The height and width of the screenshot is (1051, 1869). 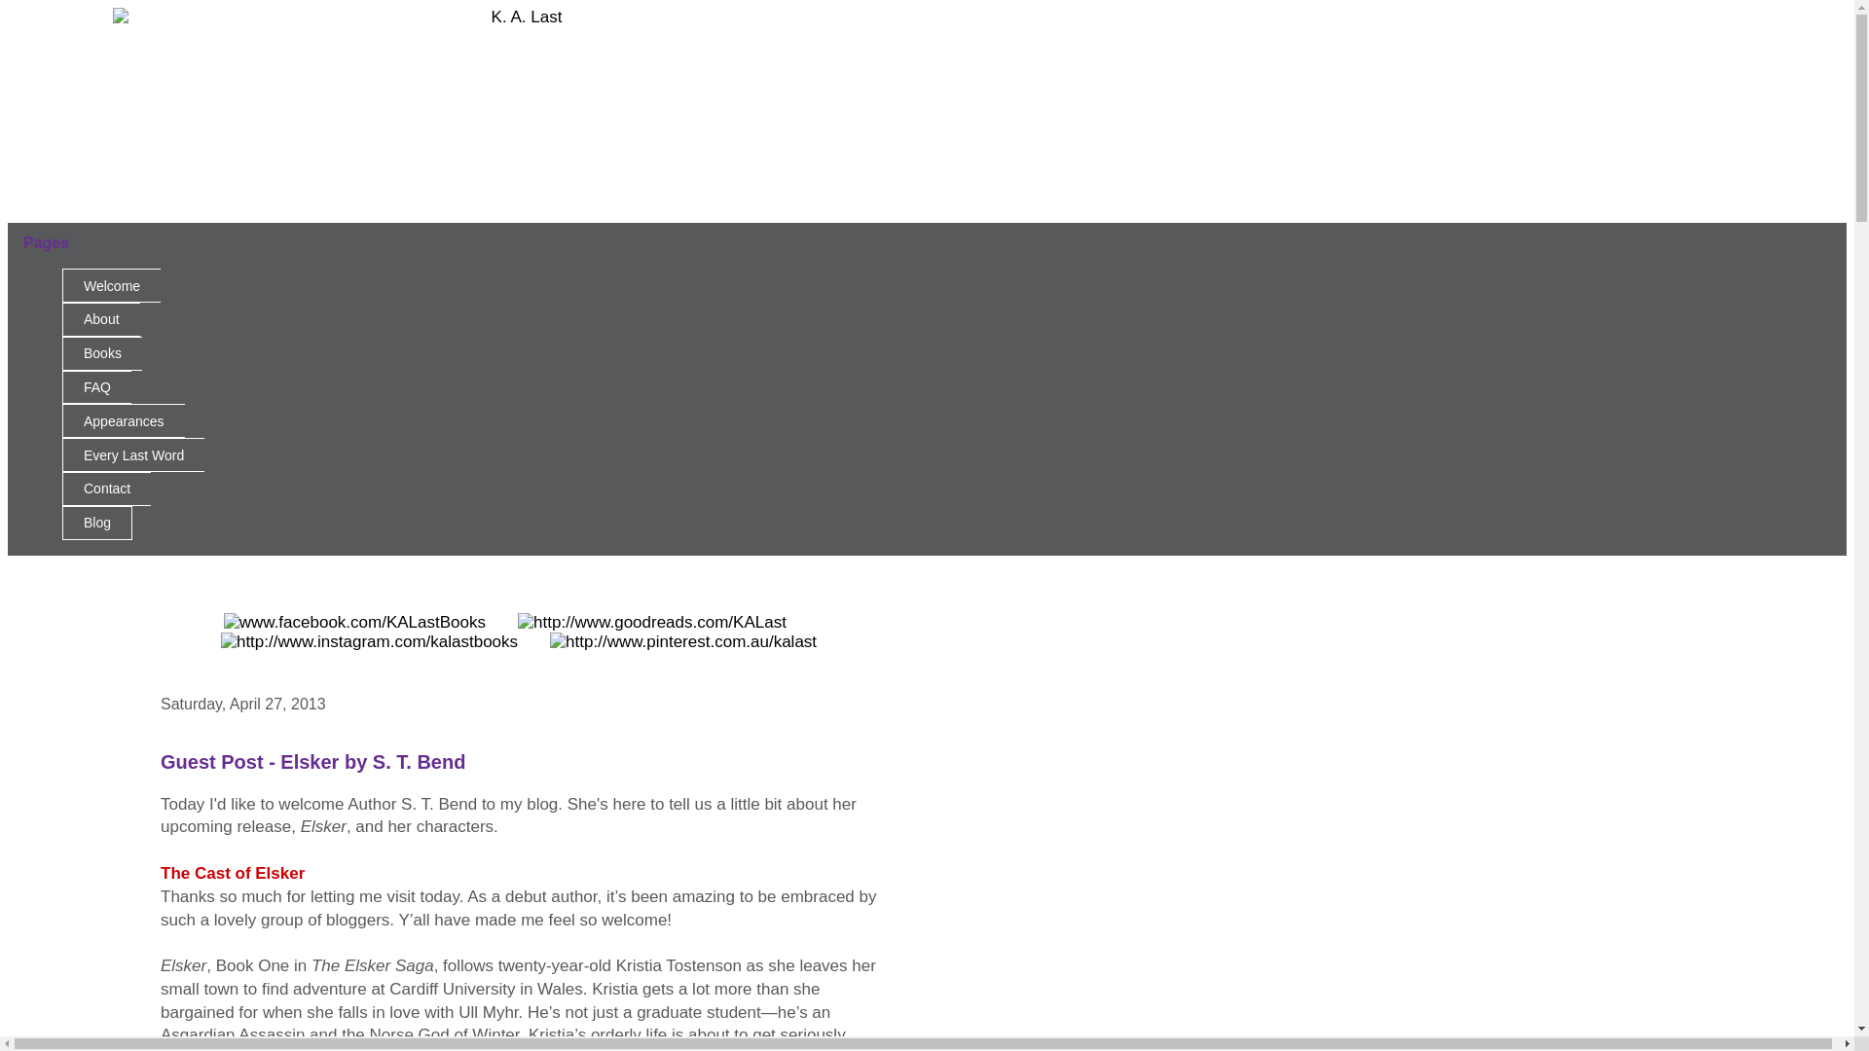 I want to click on Blog, so click(x=97, y=524).